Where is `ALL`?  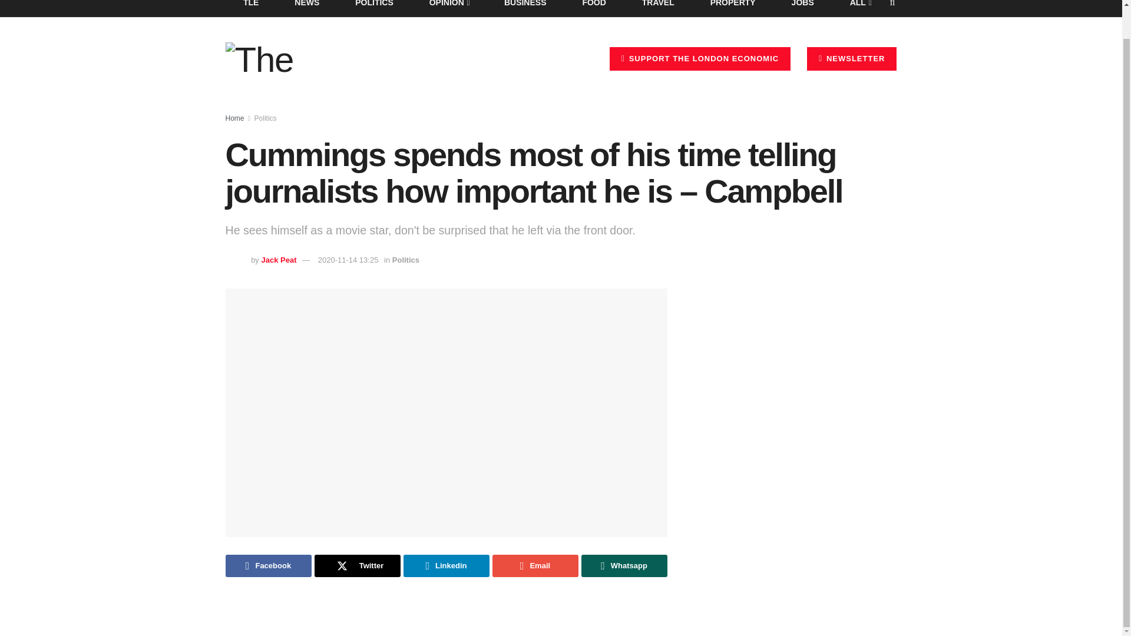 ALL is located at coordinates (859, 8).